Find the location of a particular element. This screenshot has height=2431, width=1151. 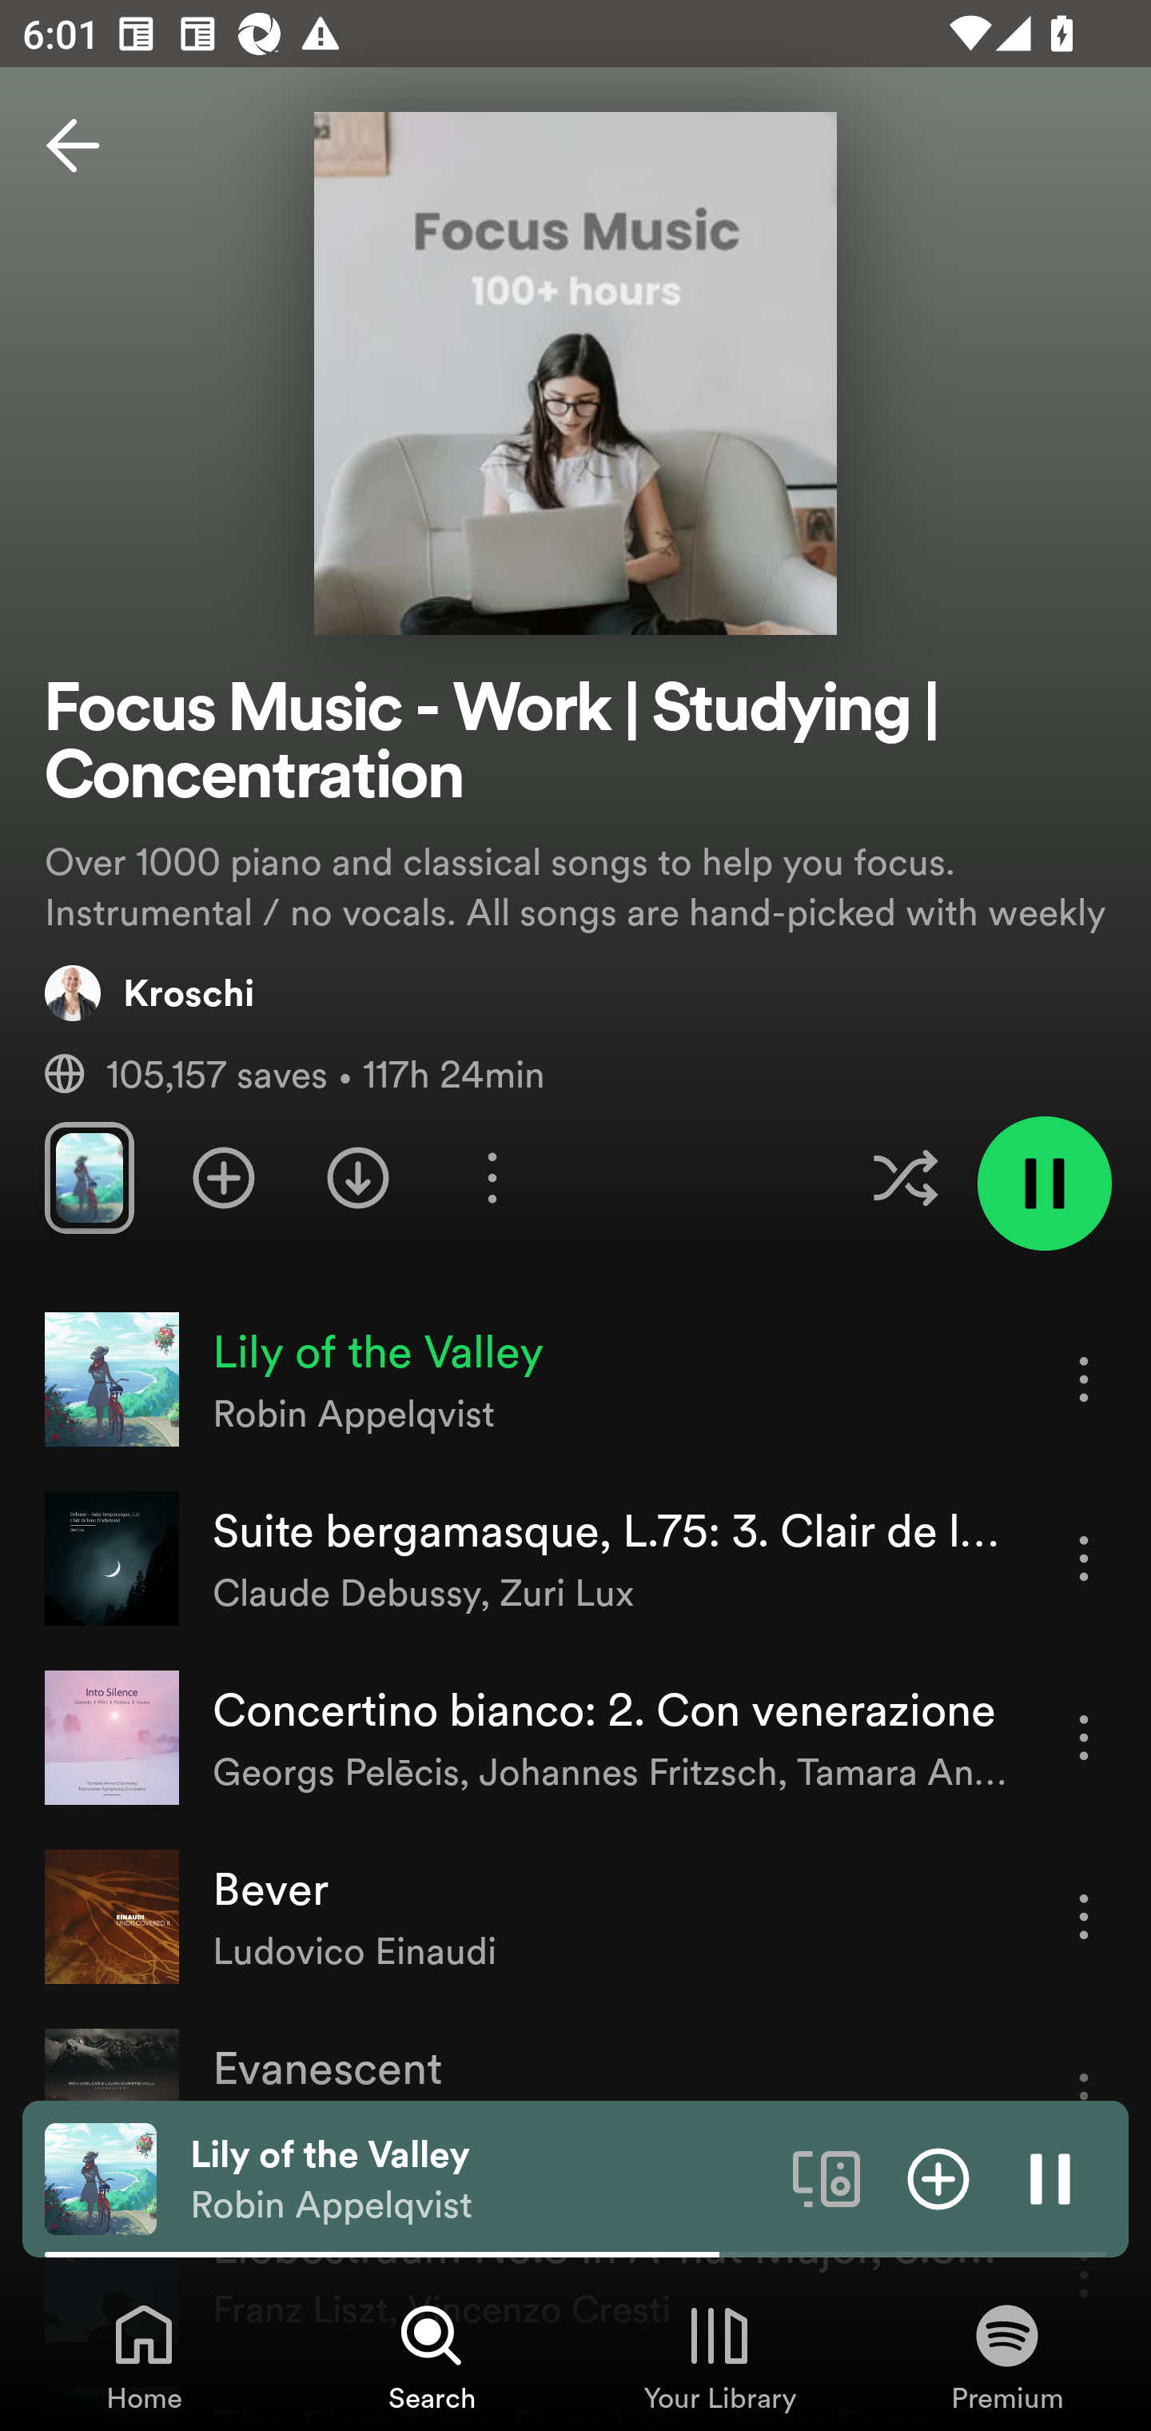

More options for song Bever is located at coordinates (1084, 1916).